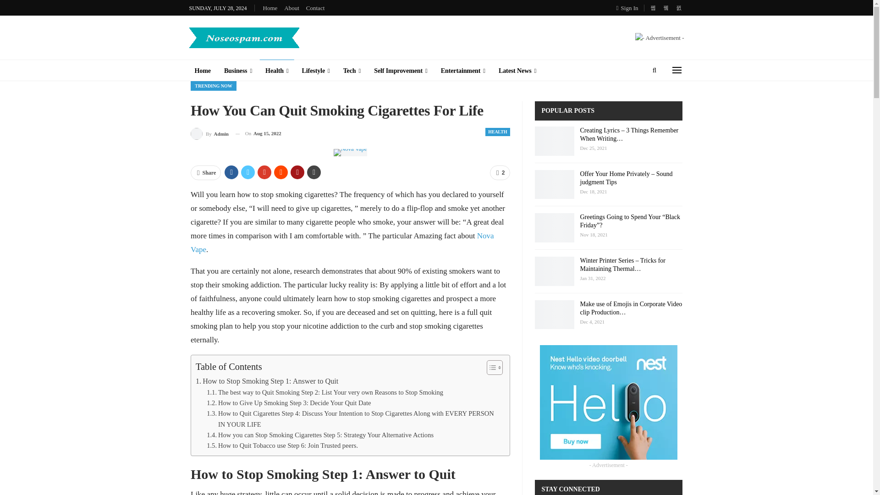 This screenshot has height=495, width=880. What do you see at coordinates (289, 403) in the screenshot?
I see `How to Give Up Smoking Step 3: Decide Your Quit Date` at bounding box center [289, 403].